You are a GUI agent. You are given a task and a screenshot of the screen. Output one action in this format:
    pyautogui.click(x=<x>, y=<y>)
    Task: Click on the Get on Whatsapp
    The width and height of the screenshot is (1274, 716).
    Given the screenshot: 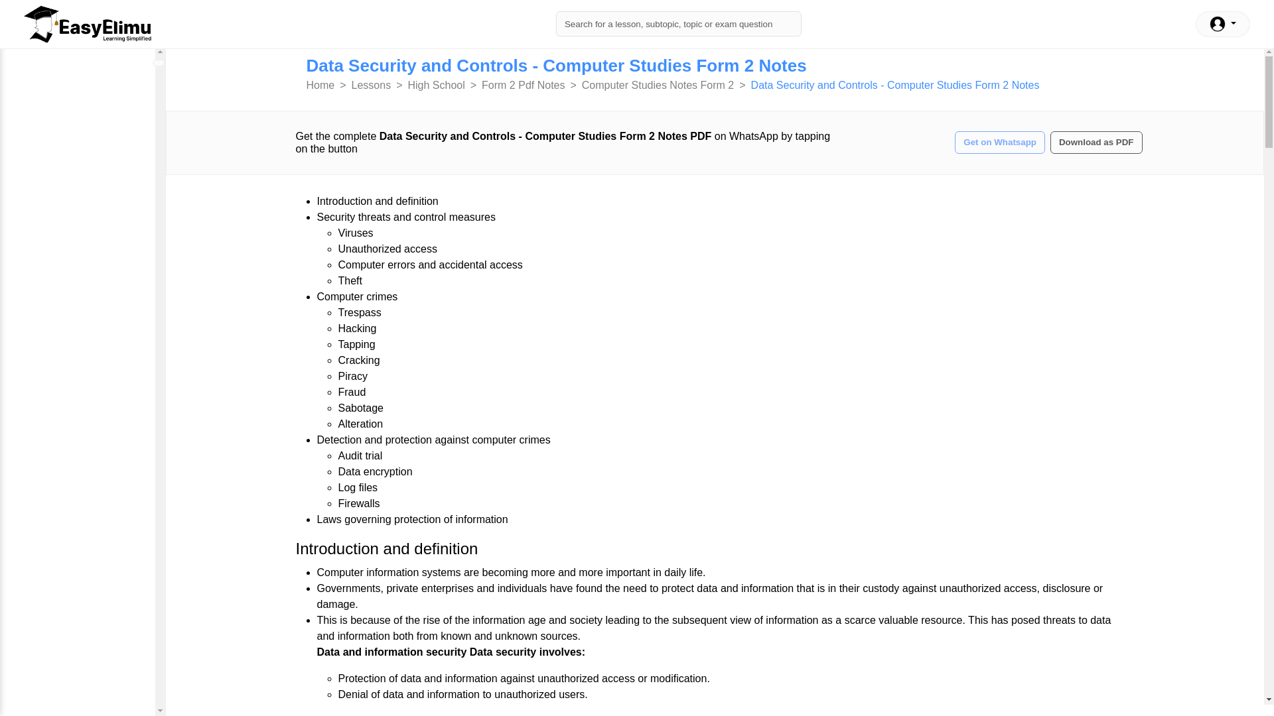 What is the action you would take?
    pyautogui.click(x=999, y=143)
    